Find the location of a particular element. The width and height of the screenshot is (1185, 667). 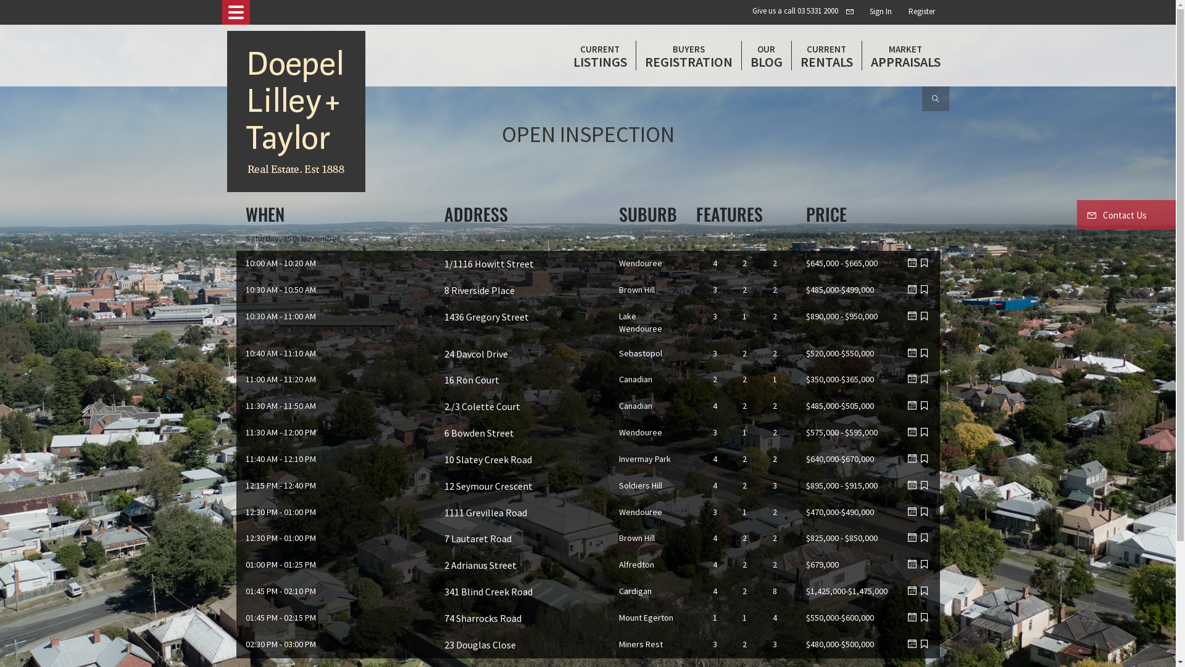

Add Favourites is located at coordinates (925, 353).